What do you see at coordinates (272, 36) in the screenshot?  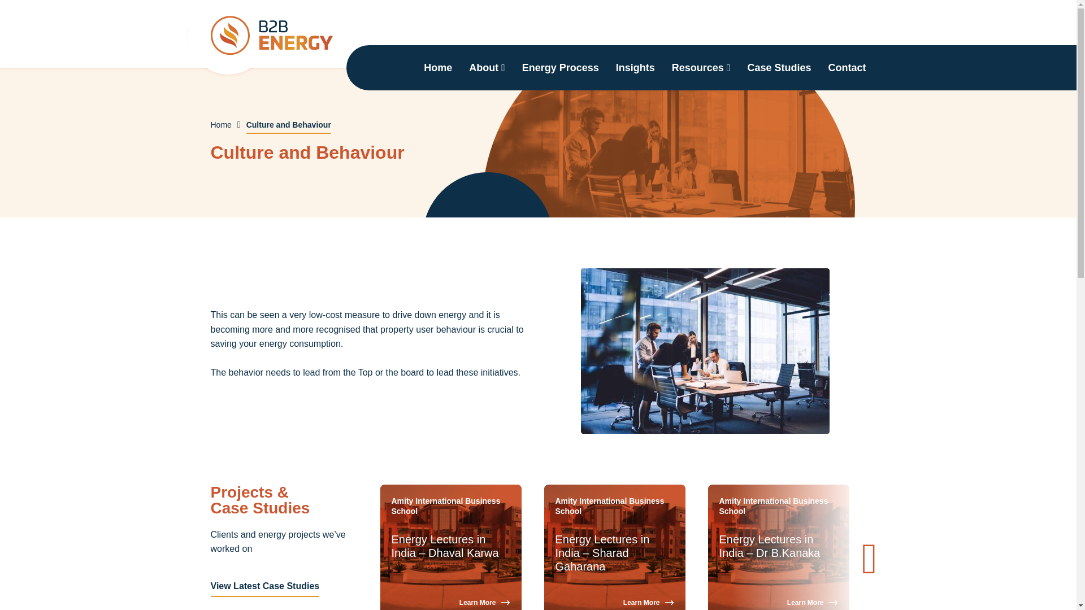 I see `B2B Energy Ltd` at bounding box center [272, 36].